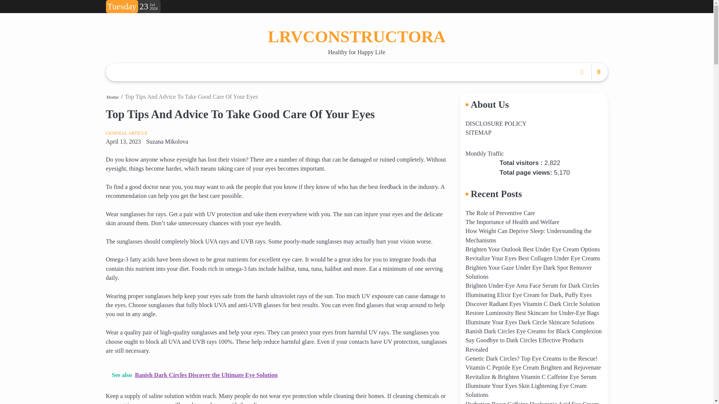 The height and width of the screenshot is (404, 719). I want to click on Search, so click(589, 85).